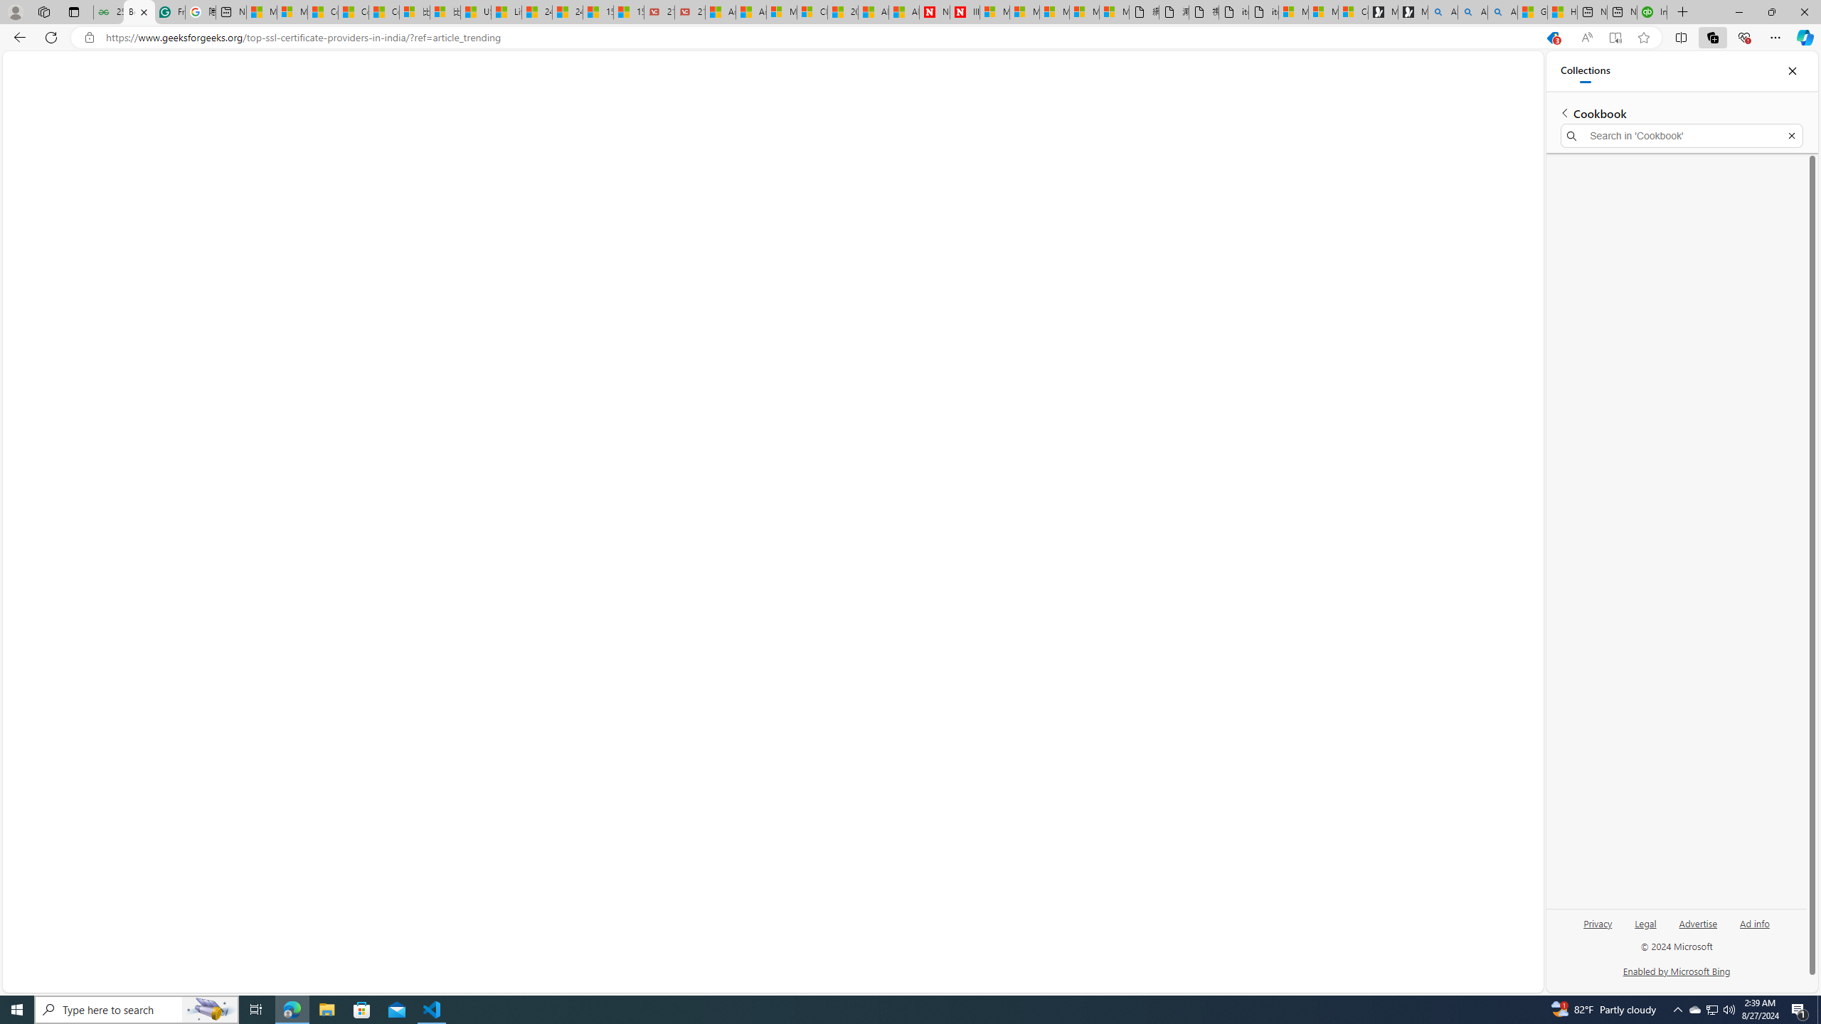 This screenshot has height=1024, width=1821. Describe the element at coordinates (658, 99) in the screenshot. I see `ChatGPT News` at that location.